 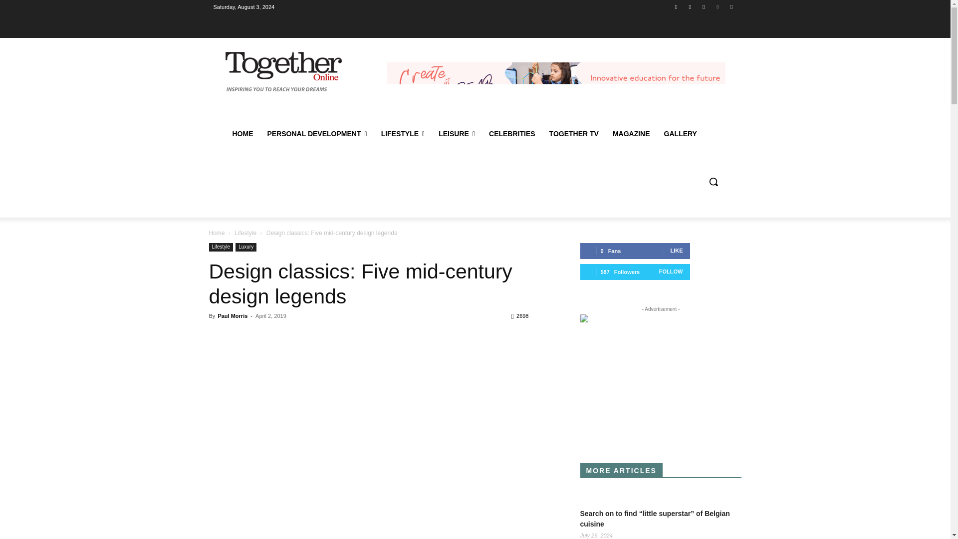 What do you see at coordinates (718, 6) in the screenshot?
I see `Vimeo` at bounding box center [718, 6].